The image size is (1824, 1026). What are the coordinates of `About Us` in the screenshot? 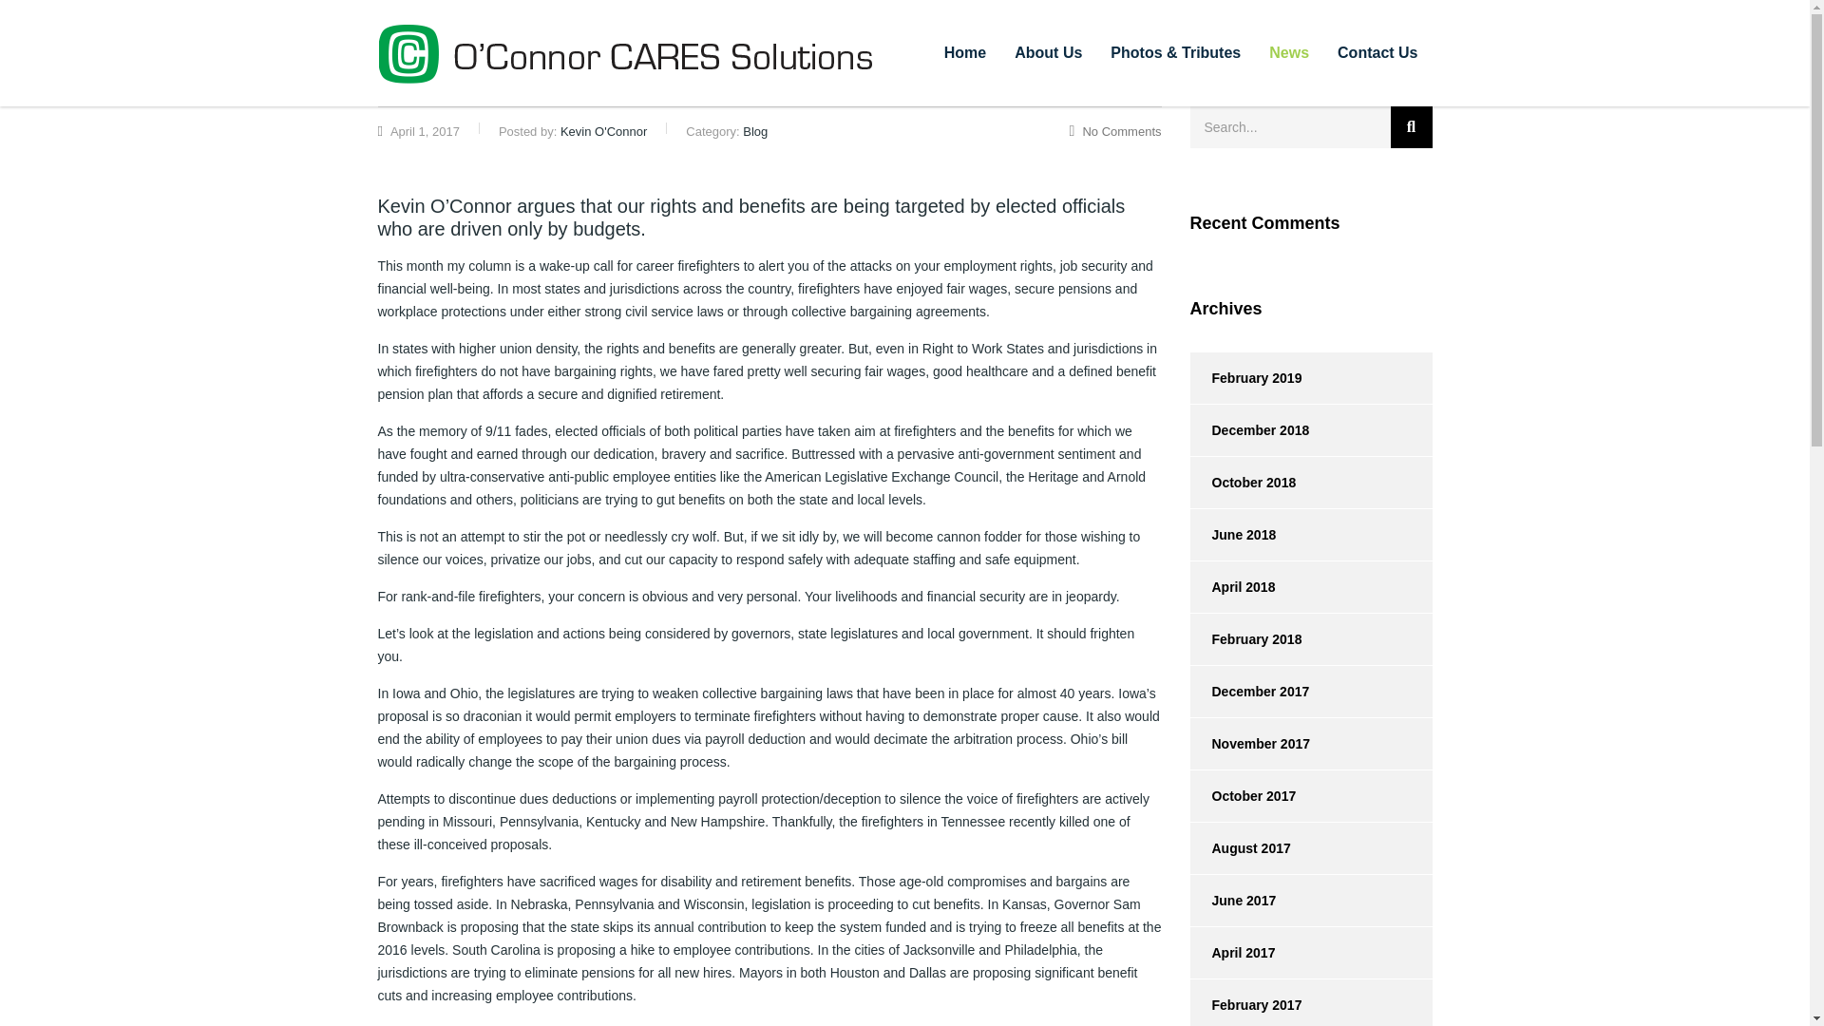 It's located at (1047, 53).